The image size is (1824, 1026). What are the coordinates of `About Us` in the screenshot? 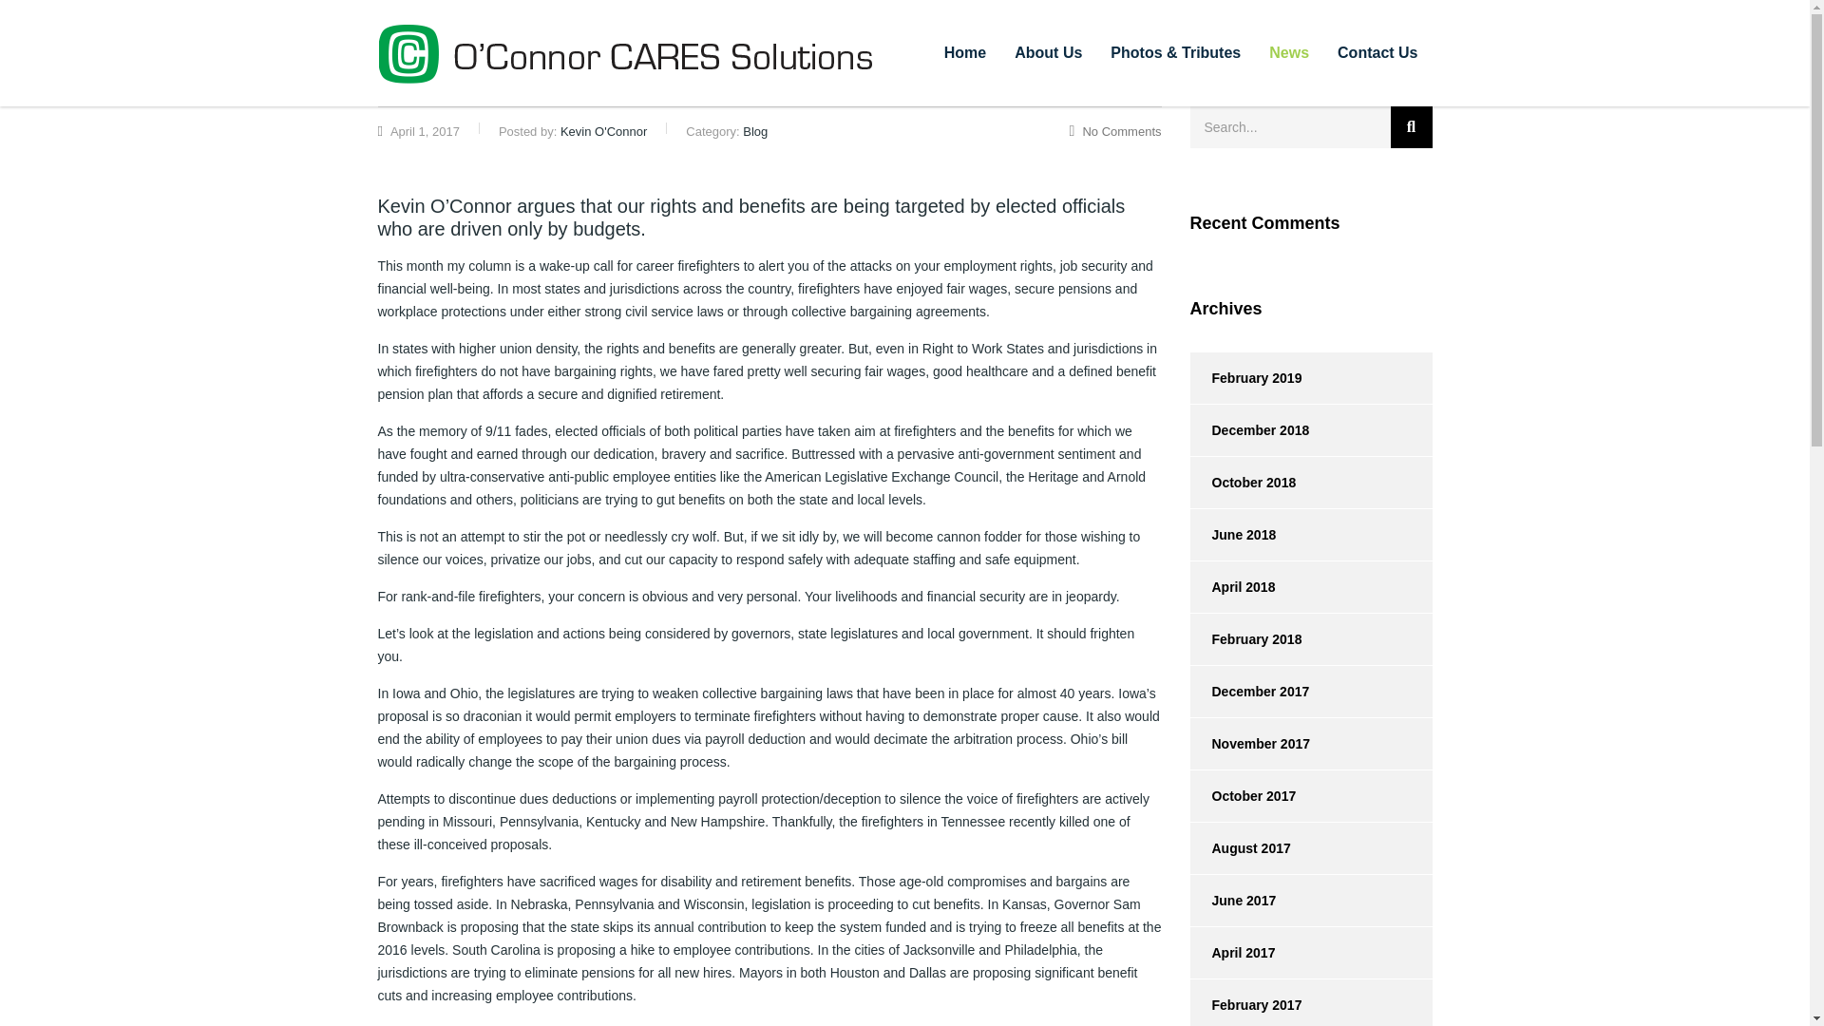 It's located at (1047, 53).